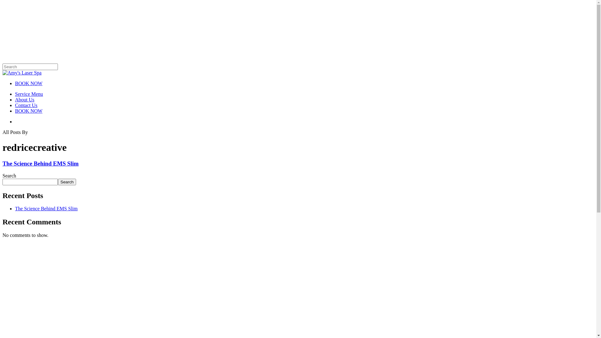 This screenshot has height=338, width=601. I want to click on The Science Behind EMS Slim, so click(41, 163).